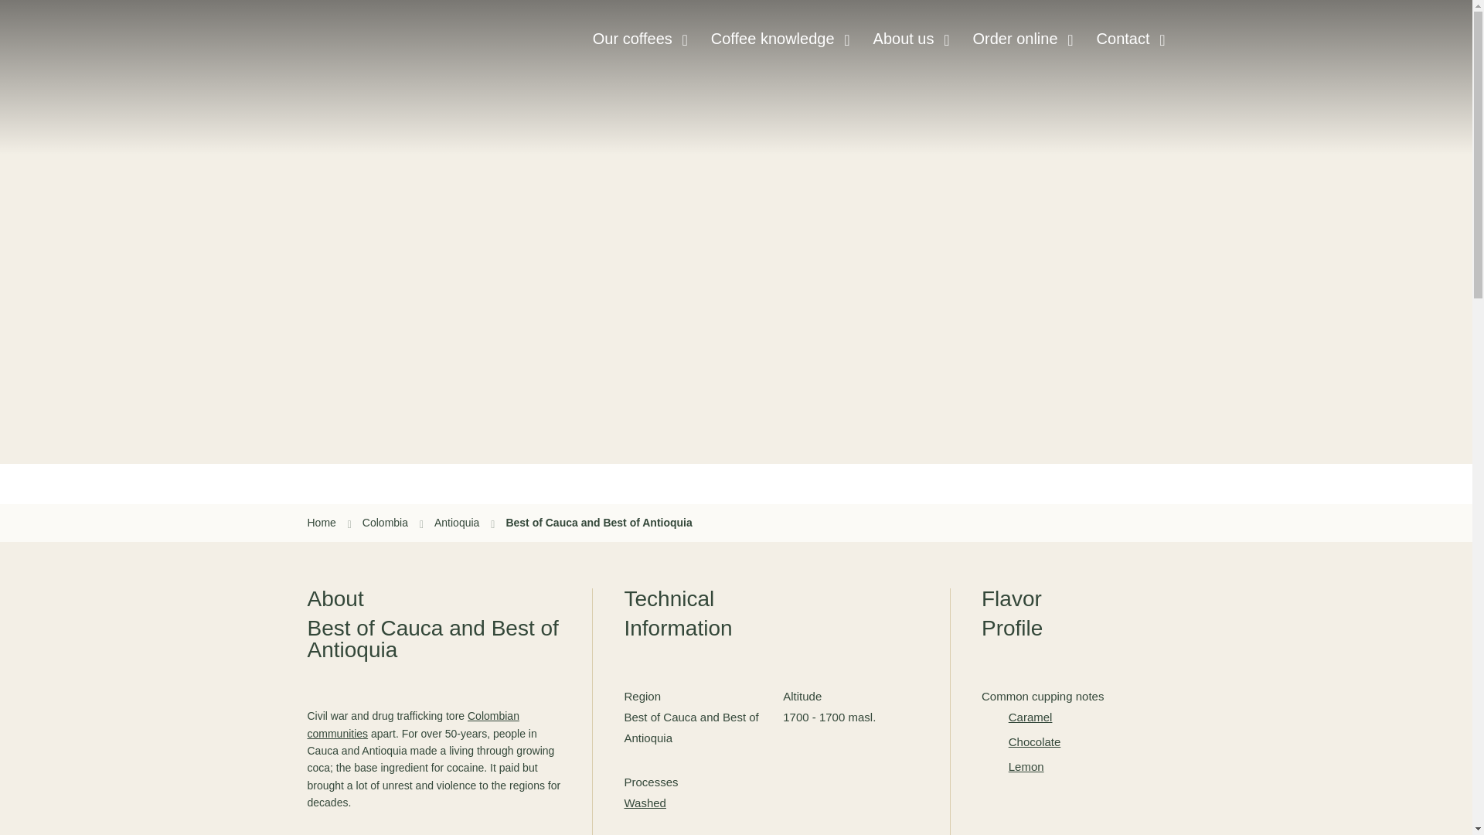 This screenshot has height=835, width=1484. What do you see at coordinates (1087, 767) in the screenshot?
I see `Lemon` at bounding box center [1087, 767].